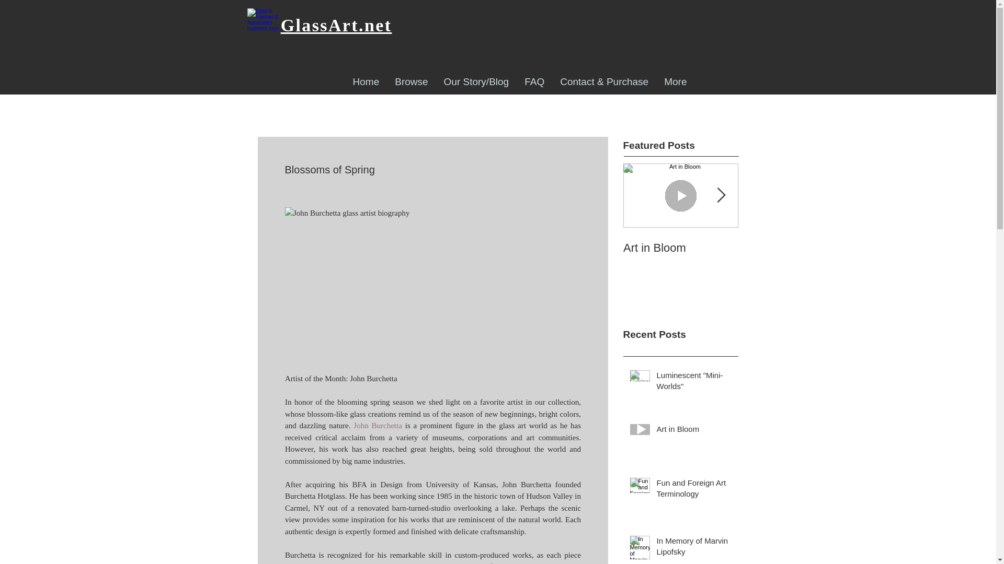 The height and width of the screenshot is (564, 1004). Describe the element at coordinates (681, 237) in the screenshot. I see `Art in Bloom` at that location.